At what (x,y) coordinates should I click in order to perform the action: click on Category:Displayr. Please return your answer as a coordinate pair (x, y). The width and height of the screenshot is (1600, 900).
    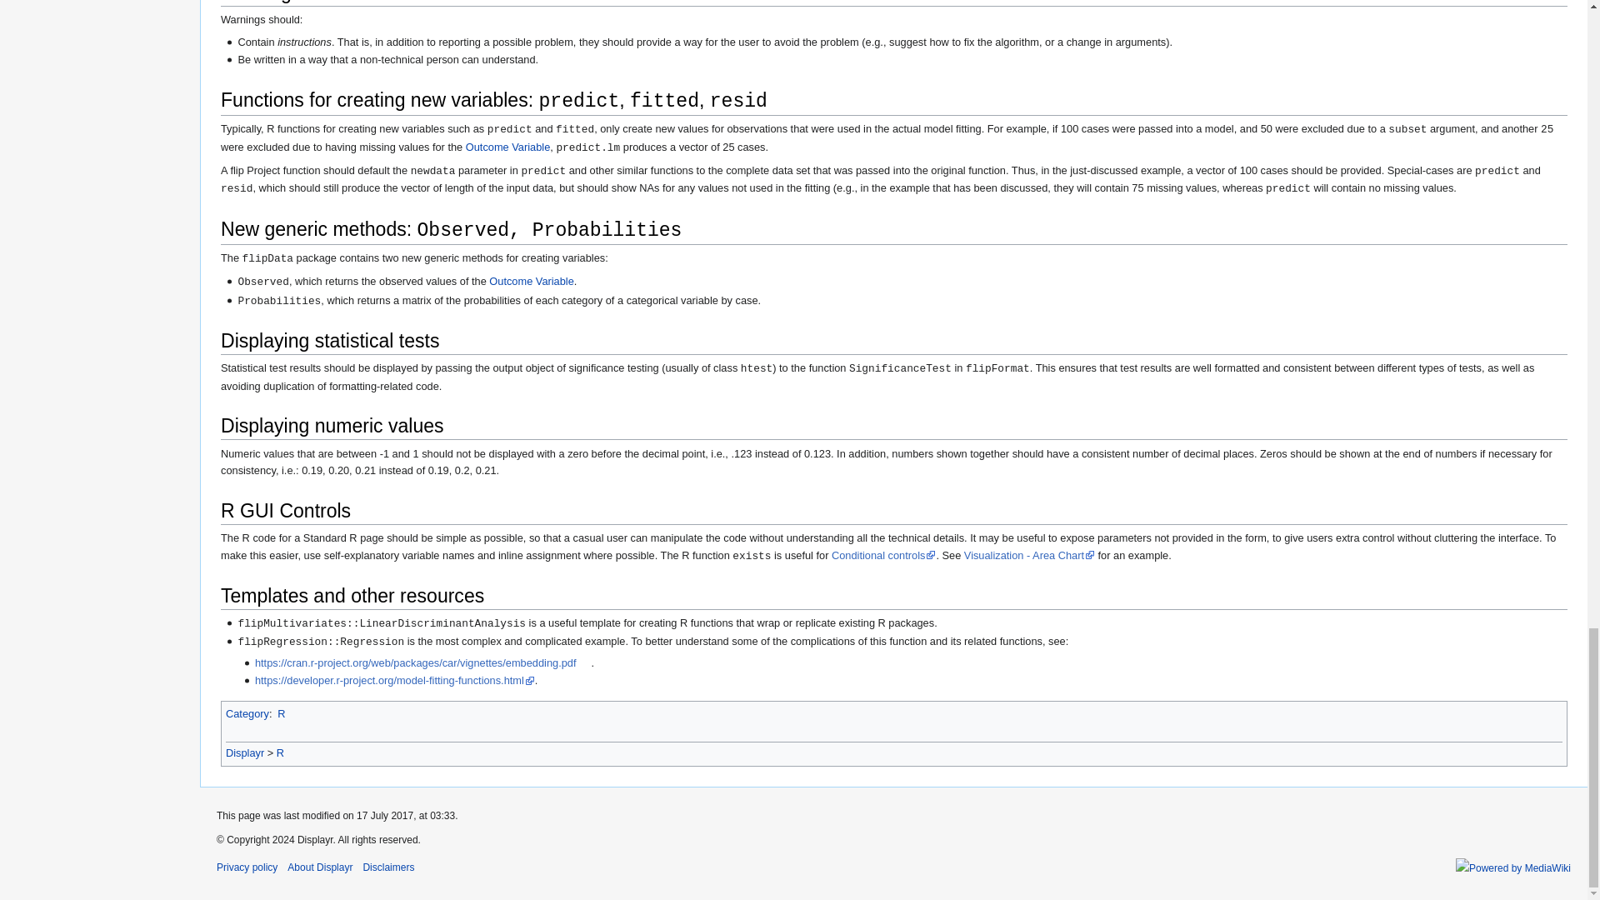
    Looking at the image, I should click on (244, 753).